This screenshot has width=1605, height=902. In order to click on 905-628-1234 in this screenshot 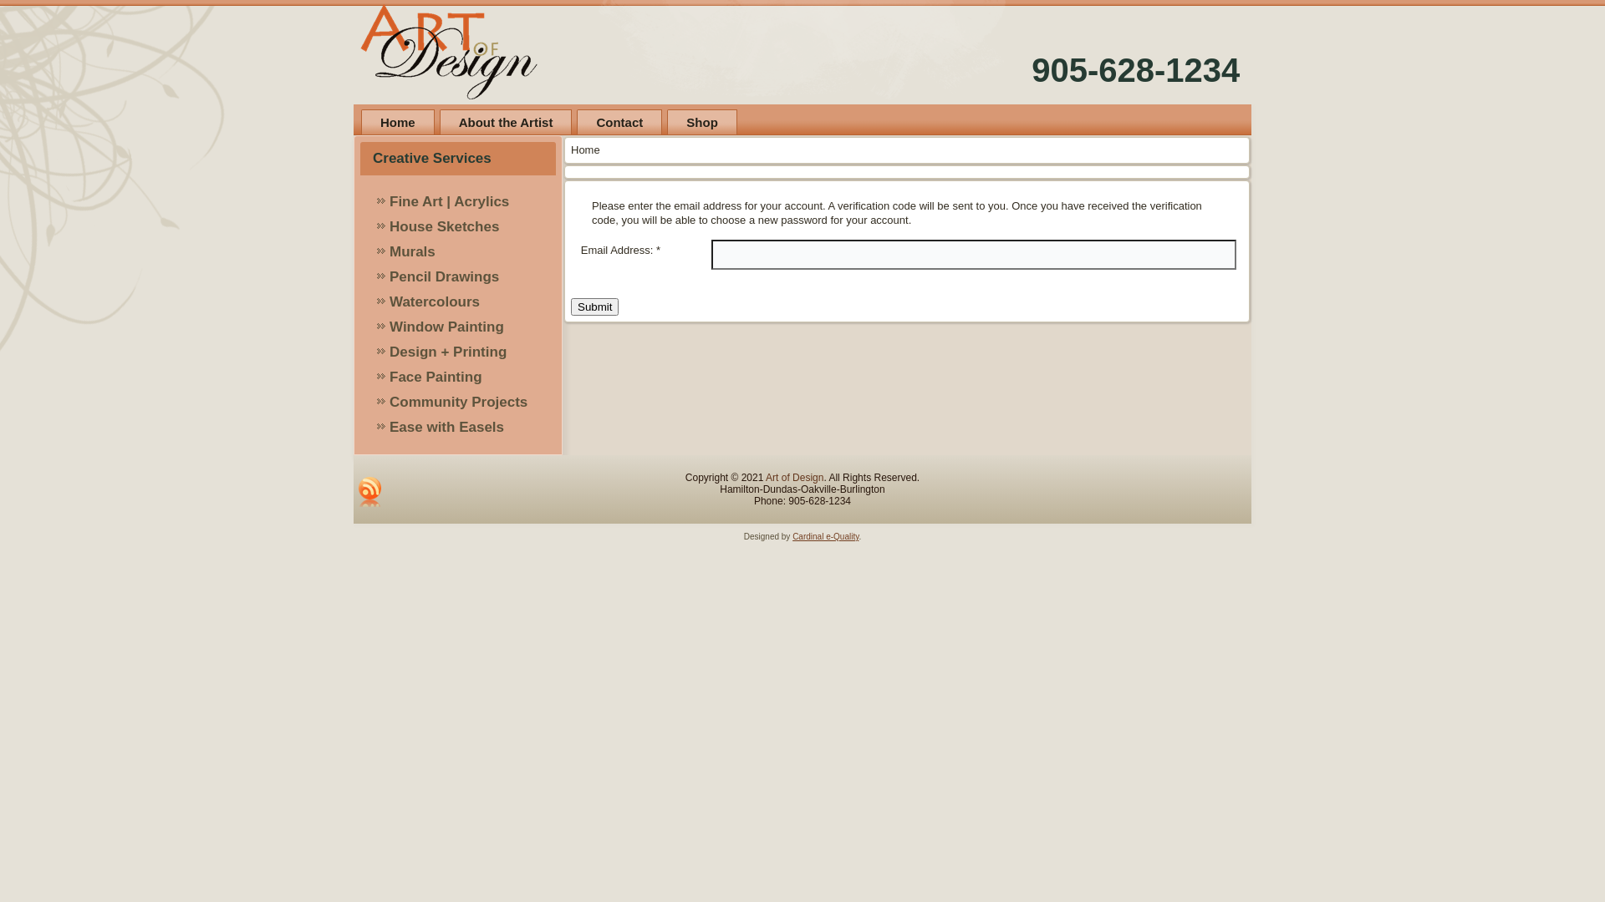, I will do `click(1135, 70)`.